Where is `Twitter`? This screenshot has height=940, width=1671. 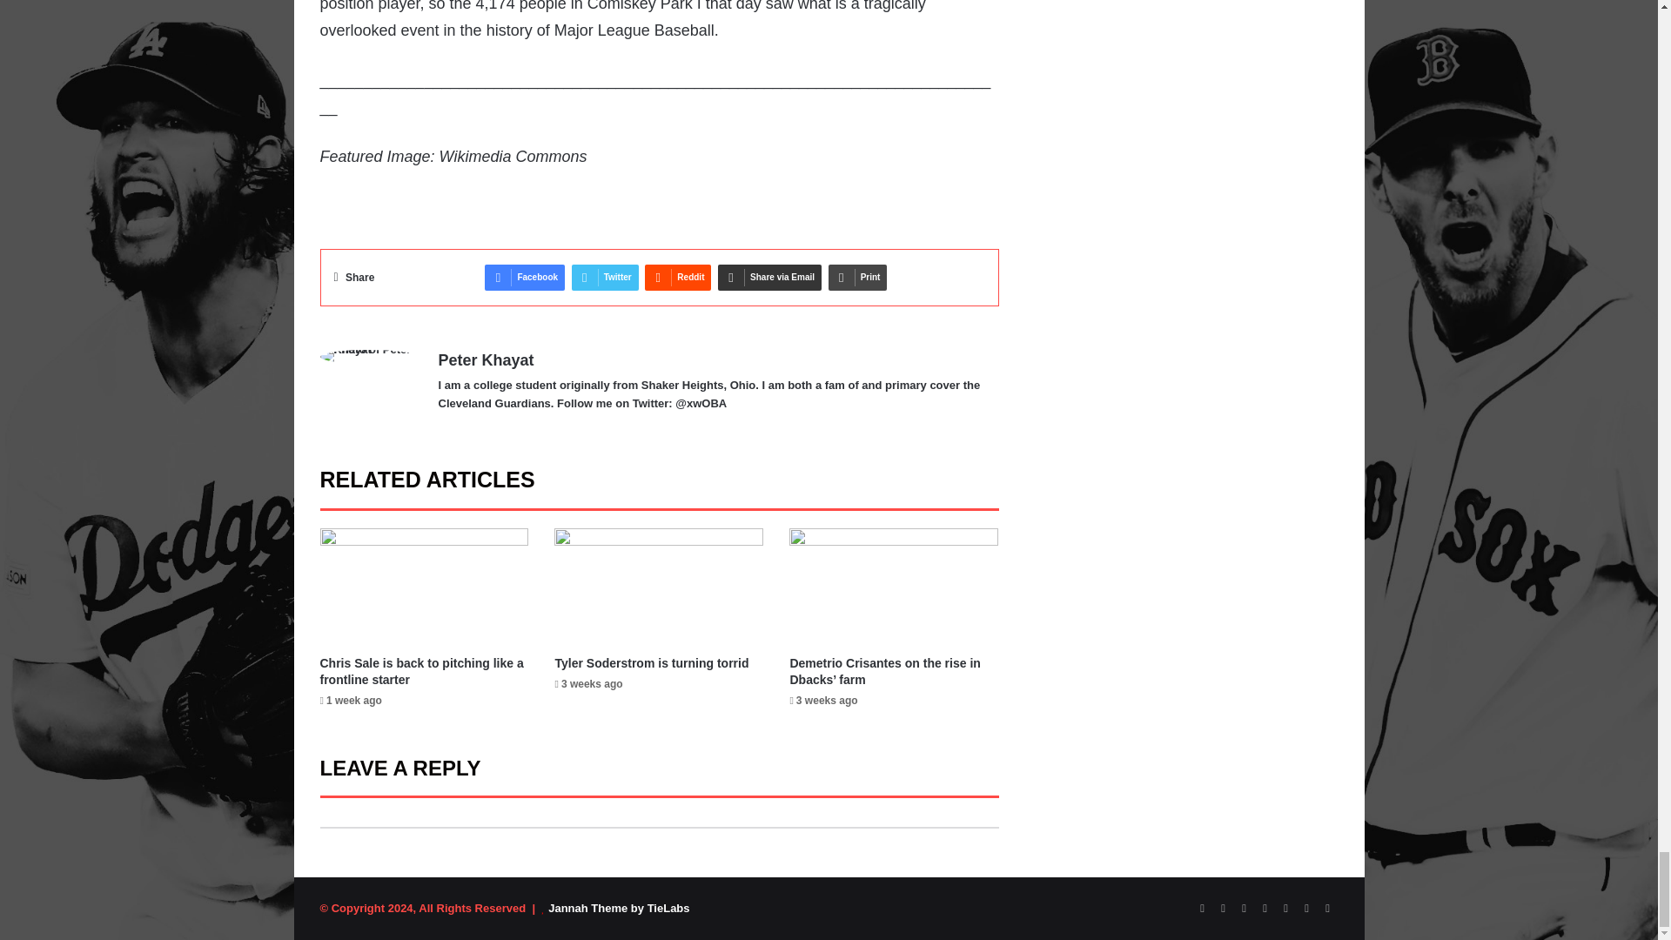
Twitter is located at coordinates (604, 277).